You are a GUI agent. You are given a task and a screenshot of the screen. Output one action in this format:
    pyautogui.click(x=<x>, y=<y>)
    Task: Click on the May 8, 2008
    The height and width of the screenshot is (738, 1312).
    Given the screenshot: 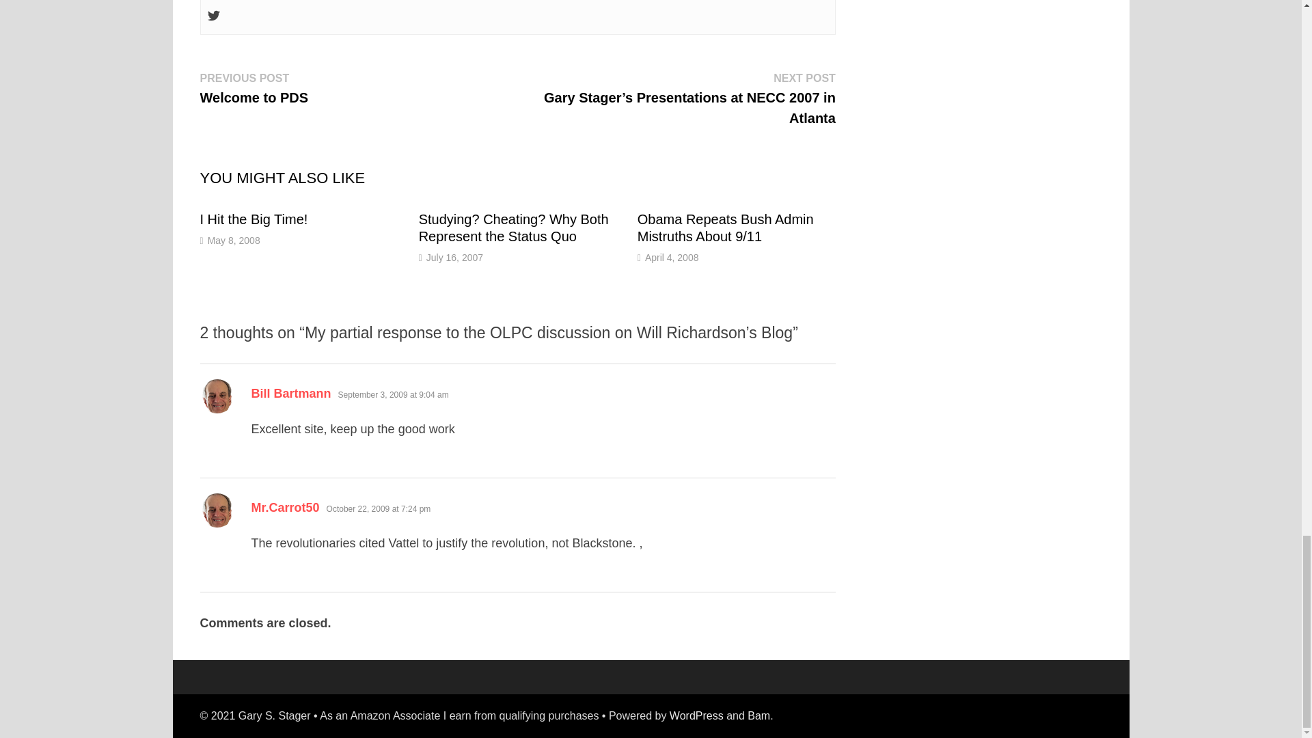 What is the action you would take?
    pyautogui.click(x=234, y=241)
    